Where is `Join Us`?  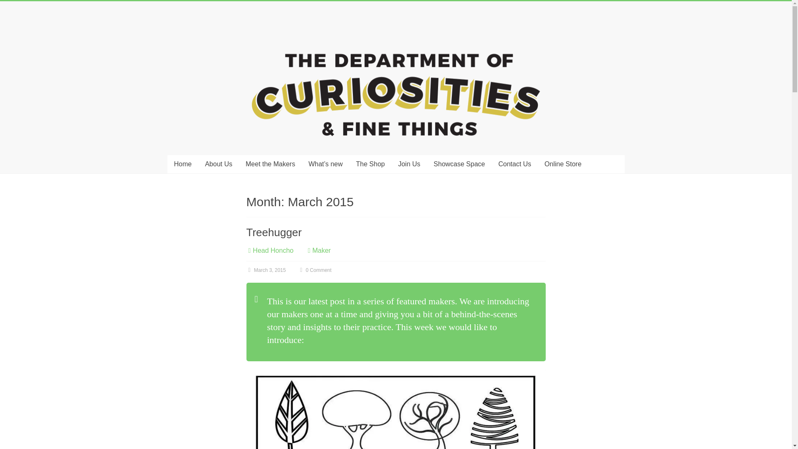 Join Us is located at coordinates (409, 164).